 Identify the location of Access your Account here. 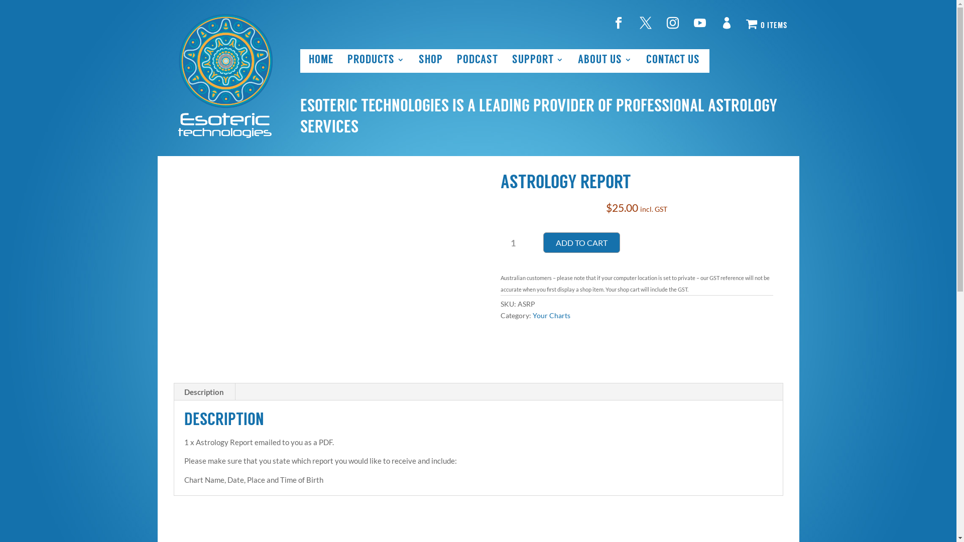
(730, 25).